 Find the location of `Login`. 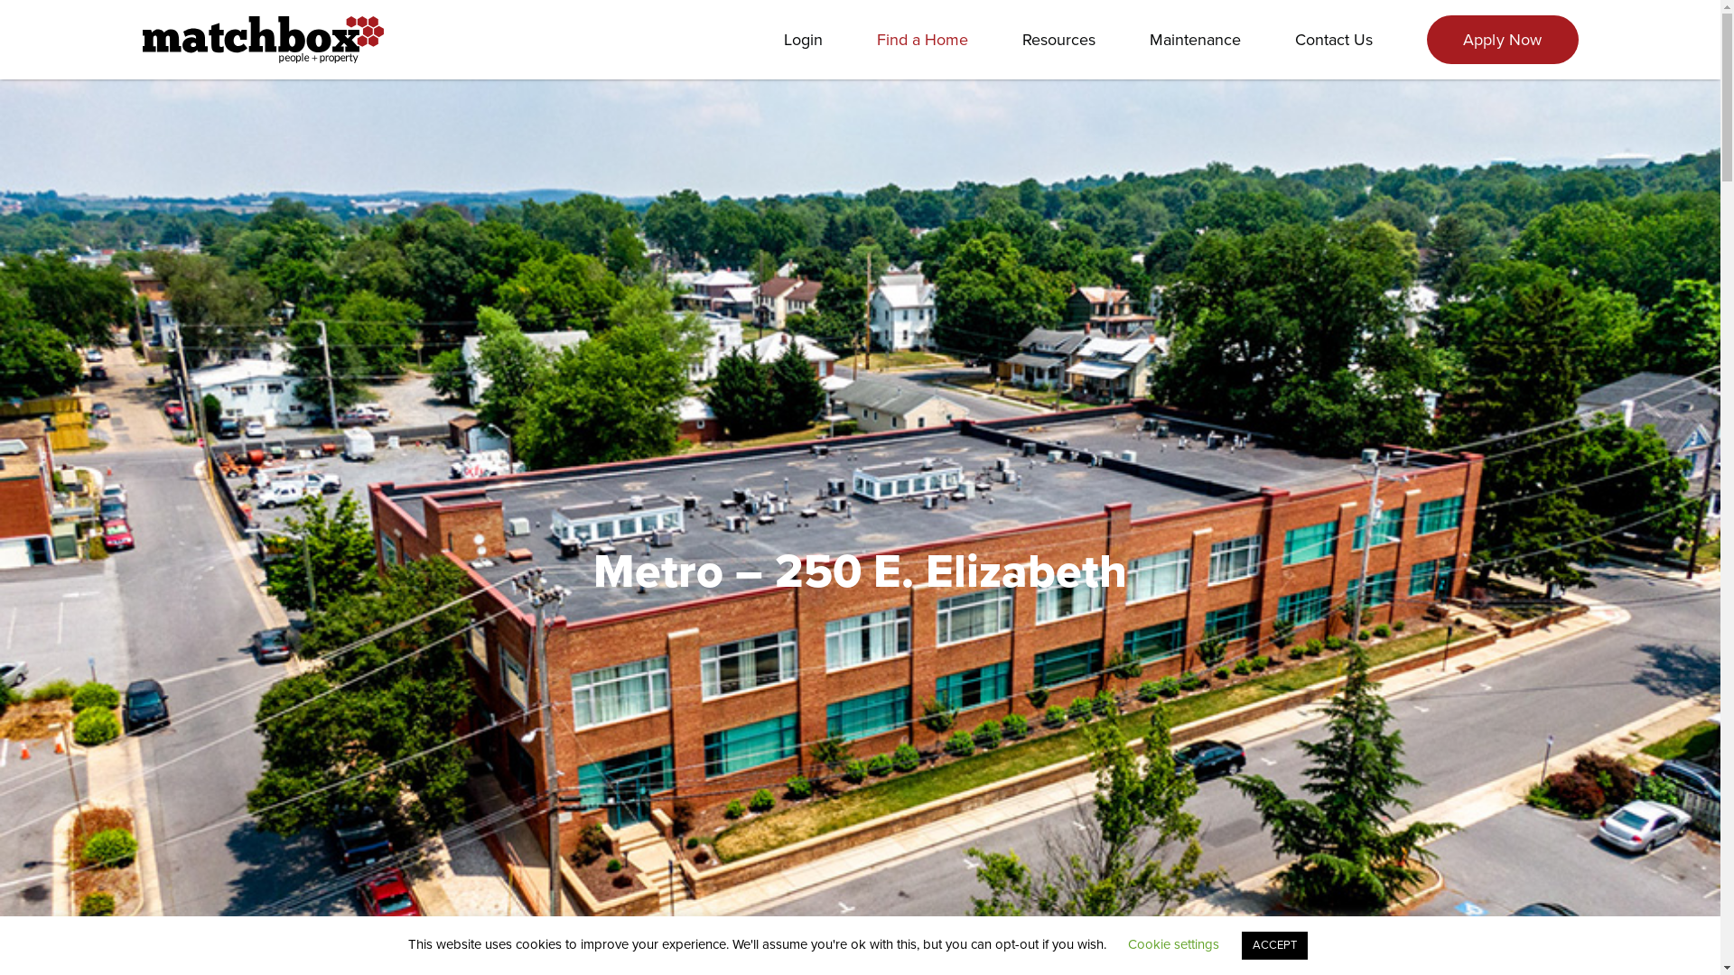

Login is located at coordinates (804, 40).